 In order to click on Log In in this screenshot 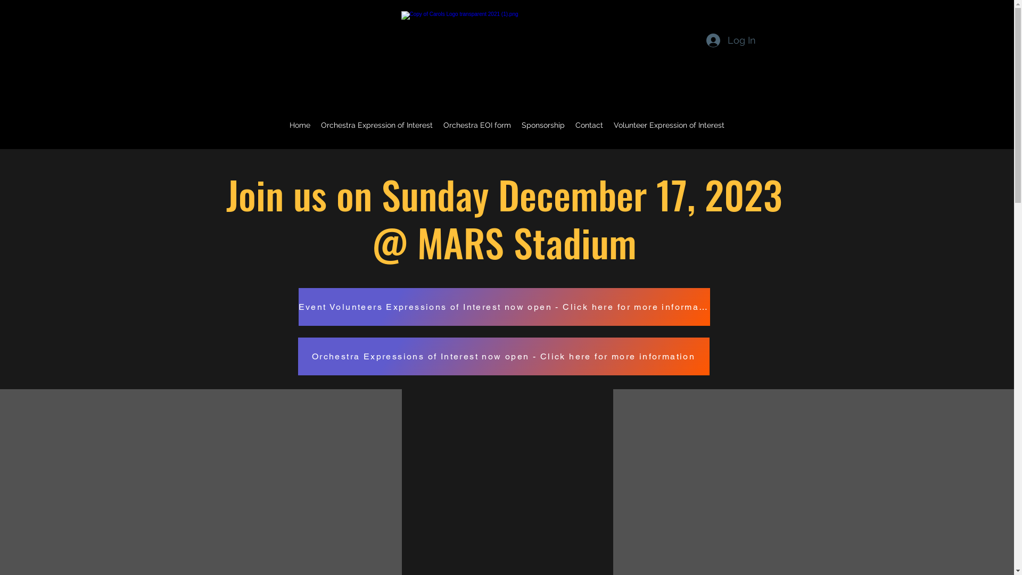, I will do `click(730, 40)`.